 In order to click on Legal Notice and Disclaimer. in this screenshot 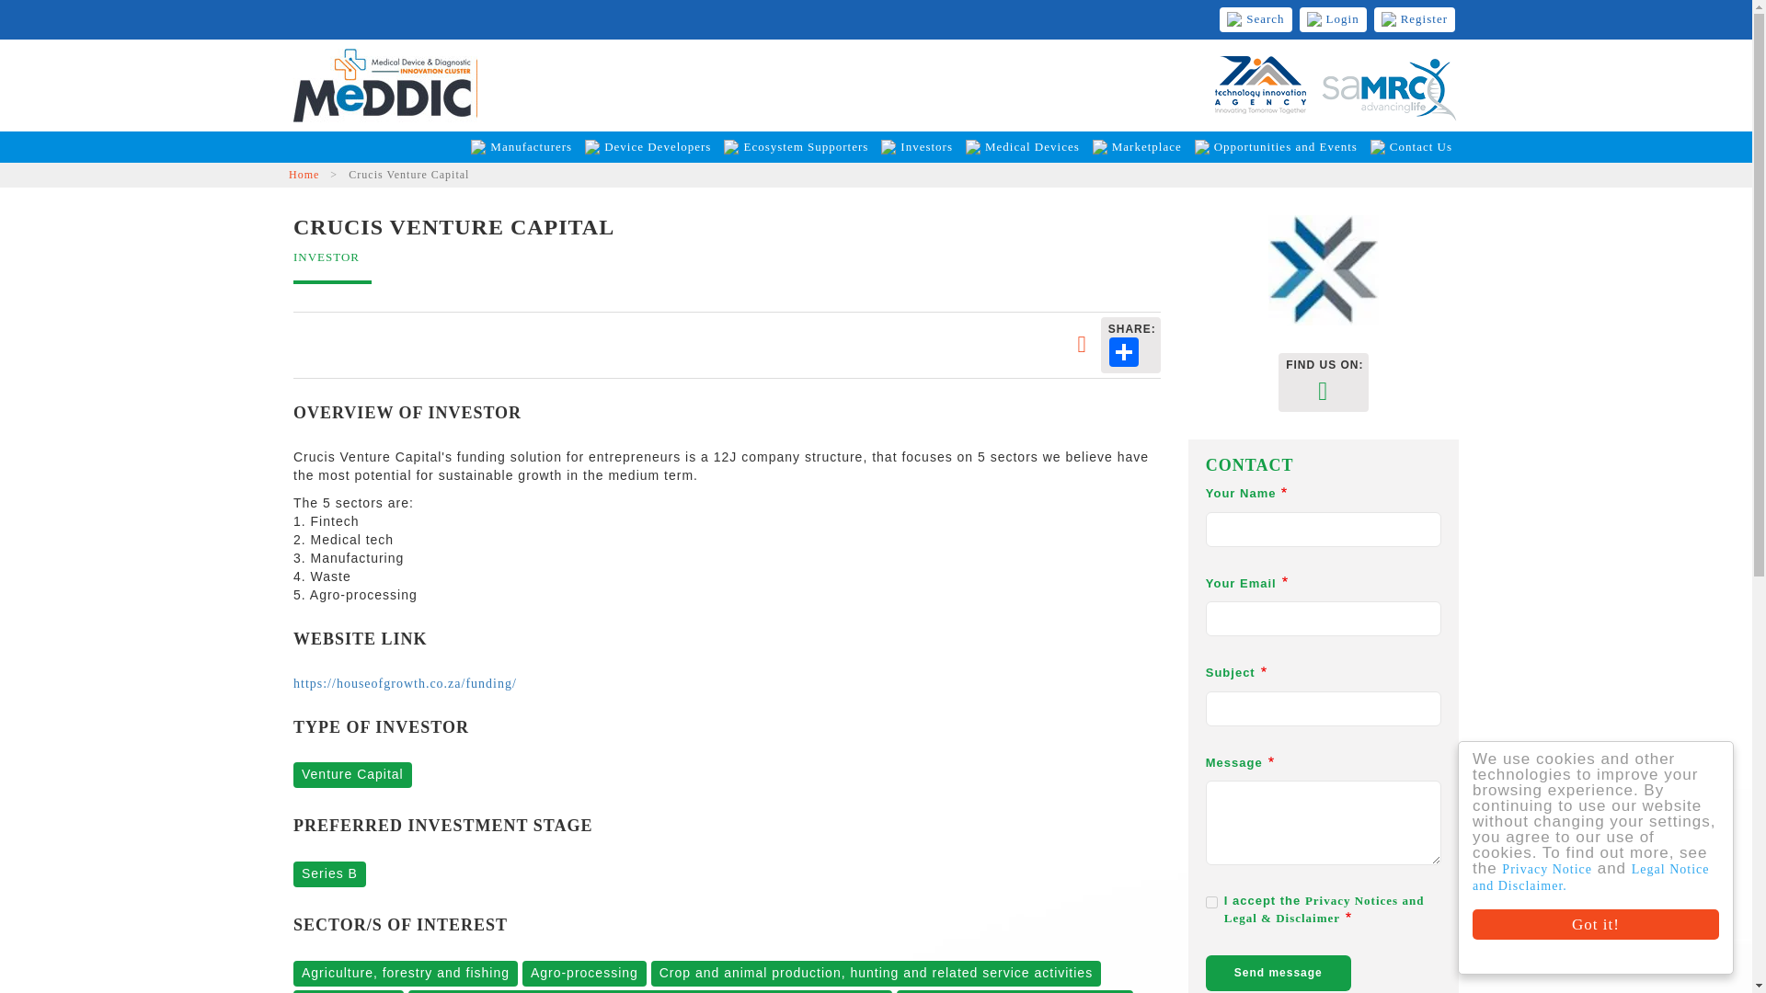, I will do `click(1604, 877)`.